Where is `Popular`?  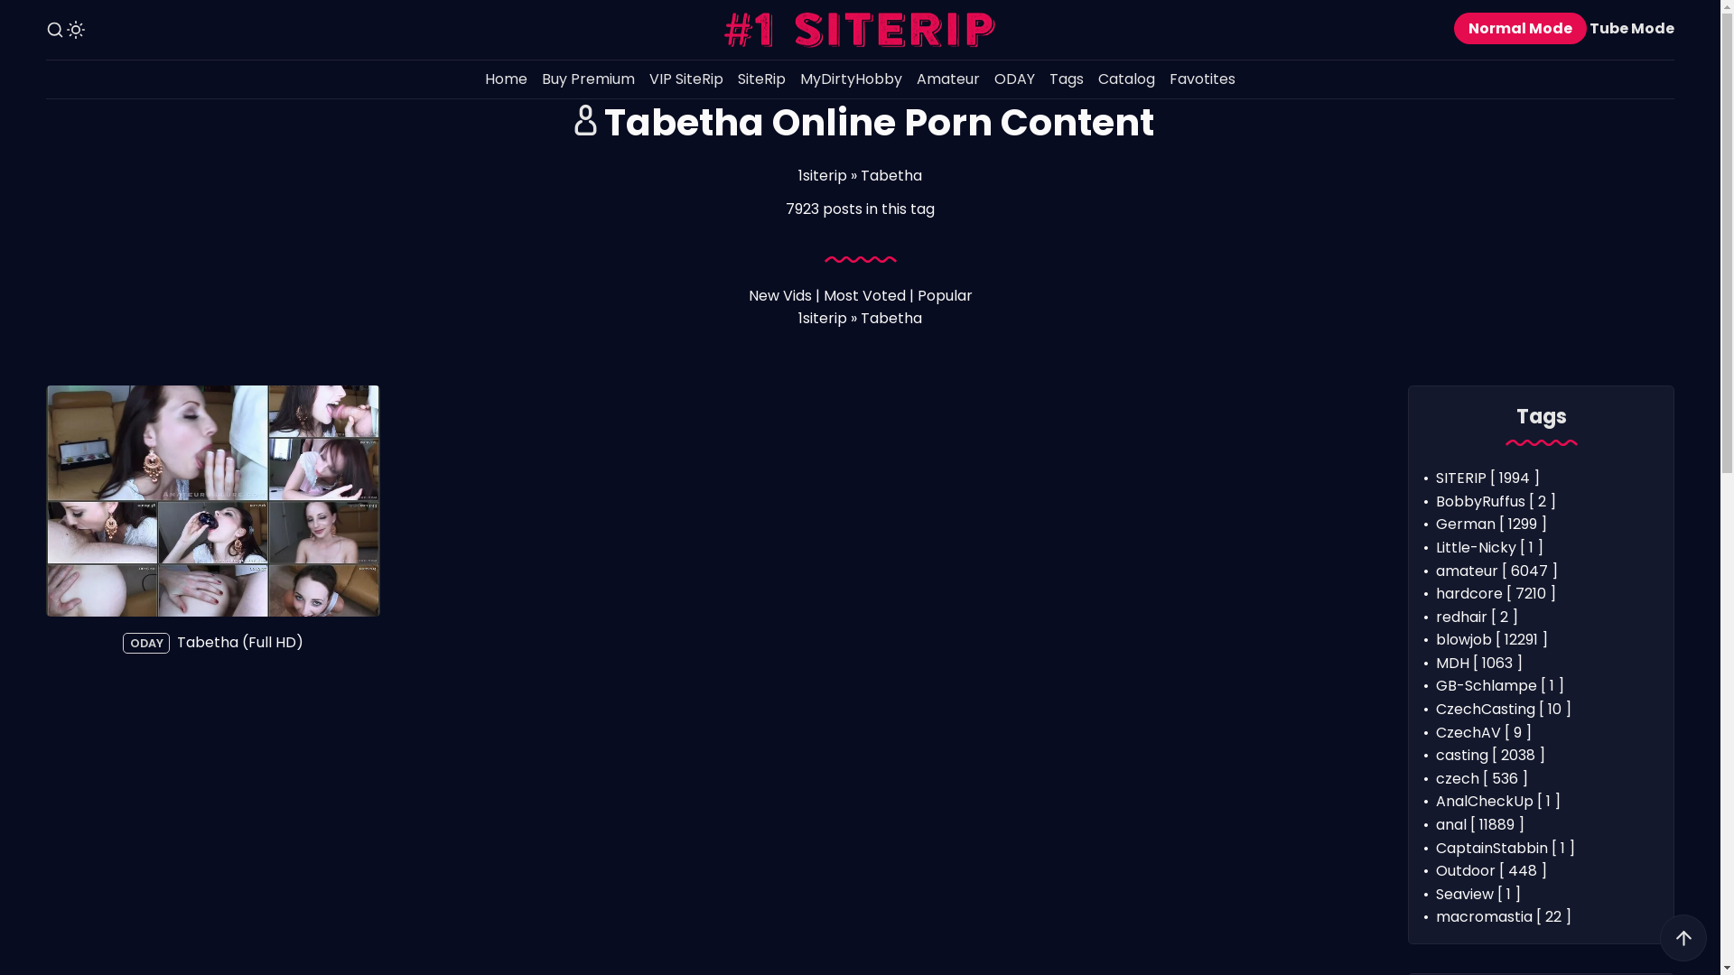 Popular is located at coordinates (945, 296).